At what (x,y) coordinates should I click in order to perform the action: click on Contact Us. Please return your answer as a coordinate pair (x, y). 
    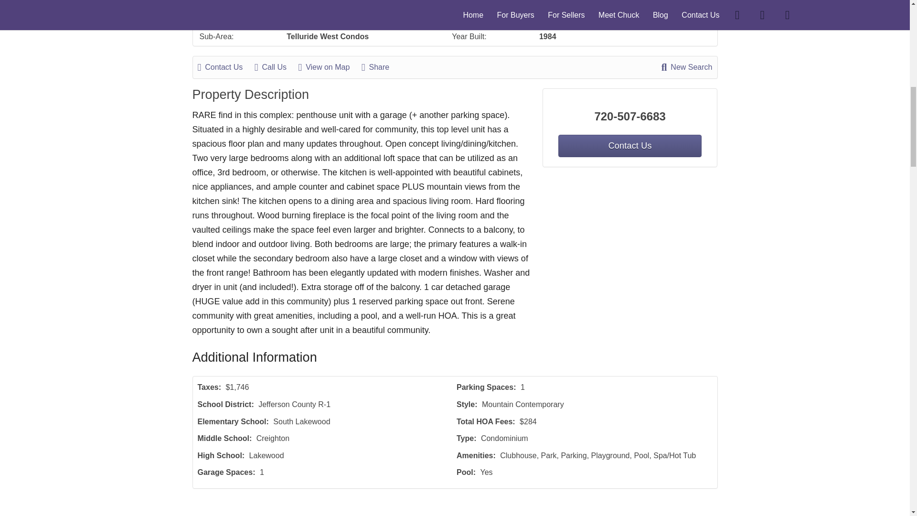
    Looking at the image, I should click on (629, 146).